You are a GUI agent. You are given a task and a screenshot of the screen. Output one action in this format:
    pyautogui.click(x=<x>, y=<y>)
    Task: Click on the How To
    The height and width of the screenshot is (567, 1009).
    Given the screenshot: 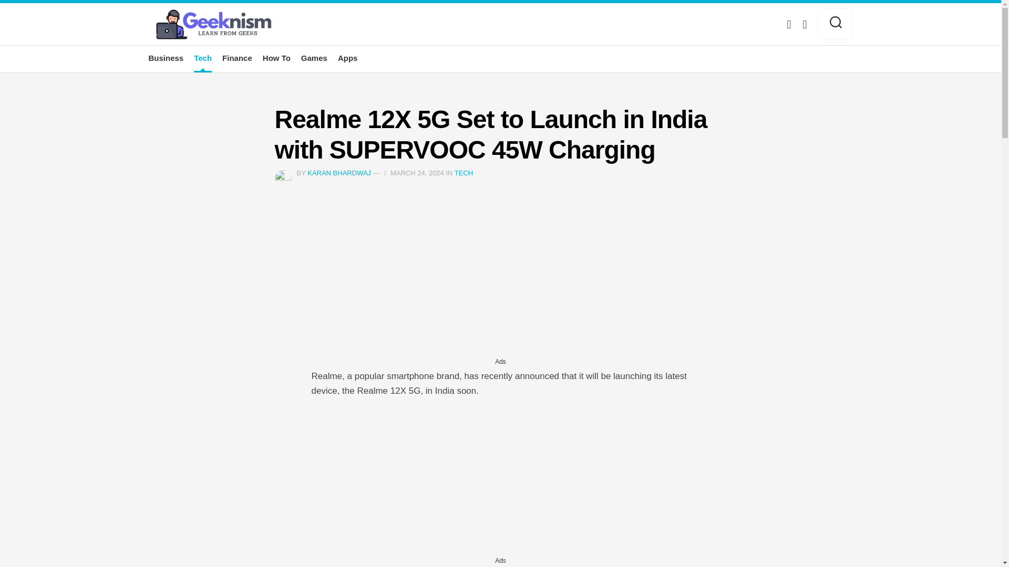 What is the action you would take?
    pyautogui.click(x=276, y=58)
    